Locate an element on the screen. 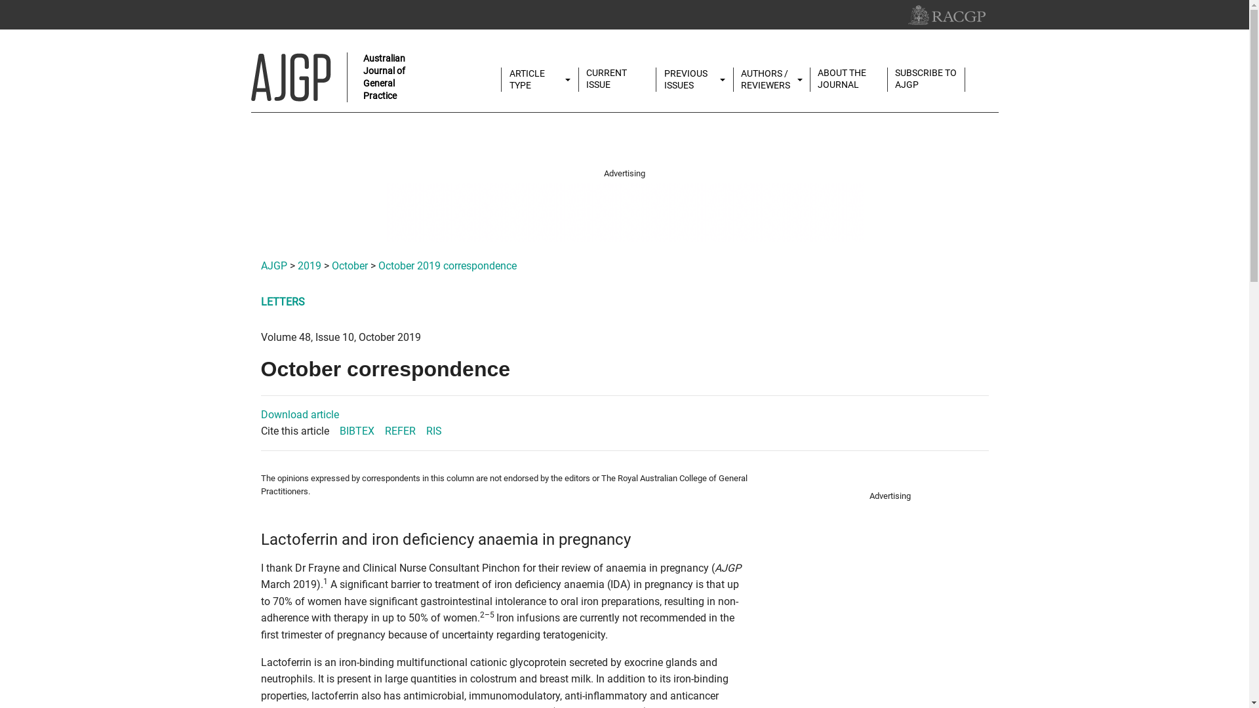  CURRENT ISSUE is located at coordinates (618, 79).